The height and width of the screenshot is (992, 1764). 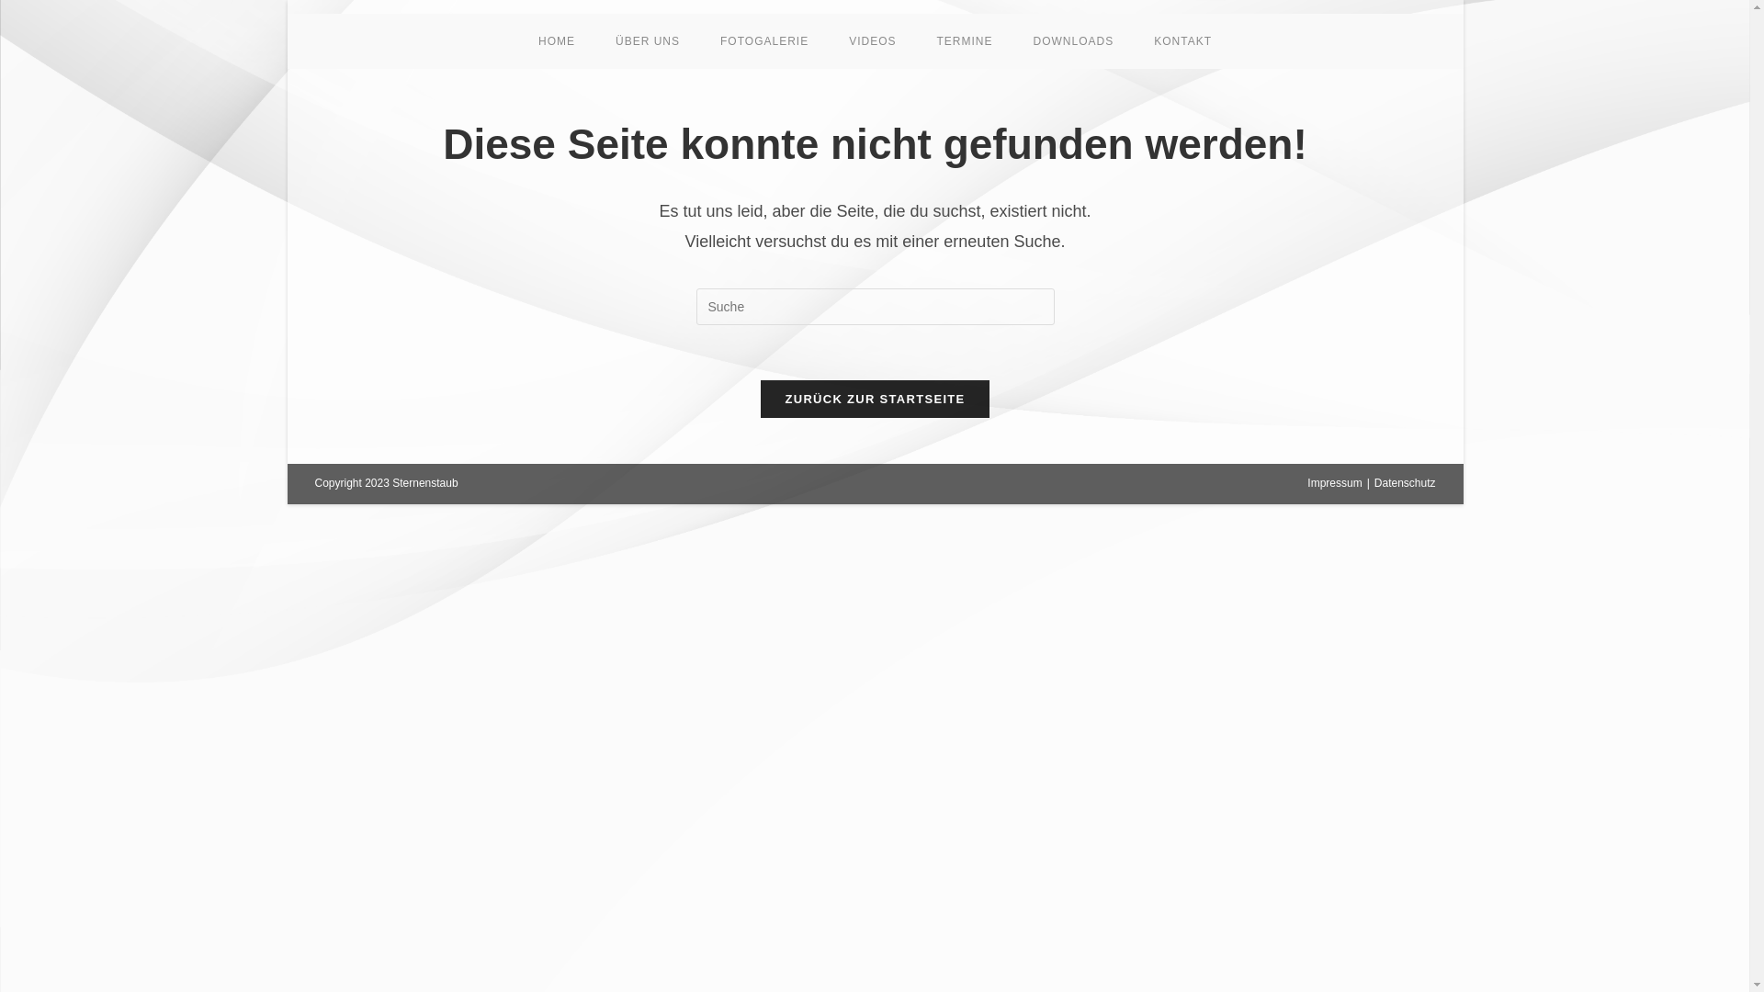 I want to click on Datenschutz, so click(x=1406, y=483).